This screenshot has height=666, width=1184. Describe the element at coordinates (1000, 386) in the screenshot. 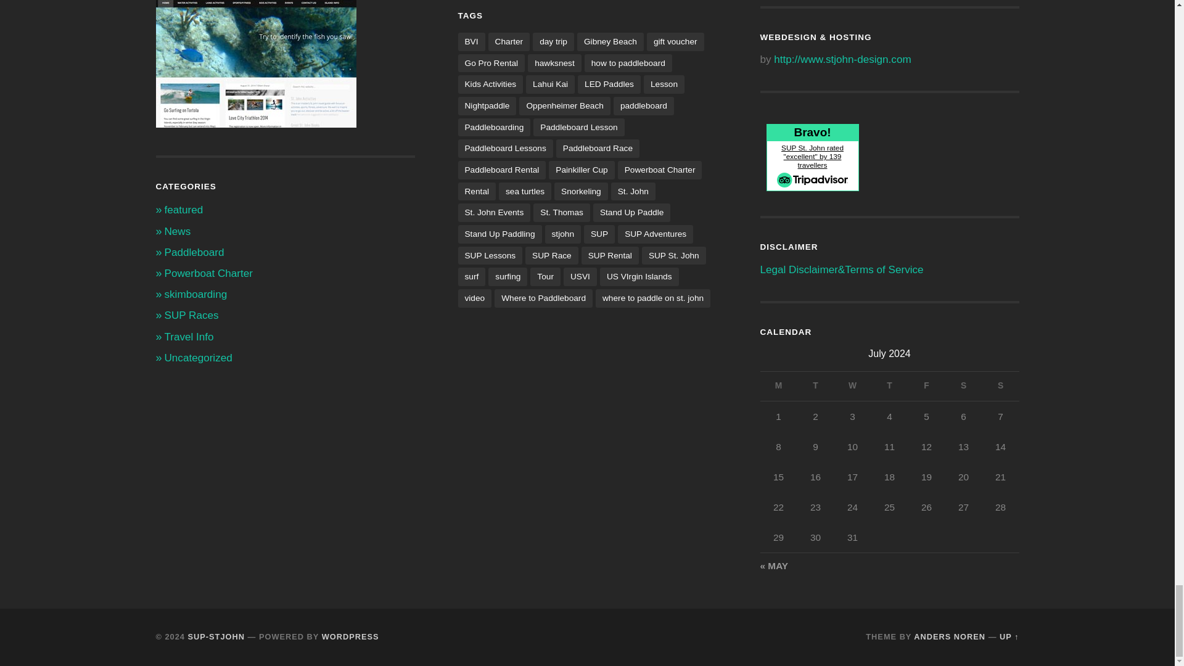

I see `Sunday` at that location.